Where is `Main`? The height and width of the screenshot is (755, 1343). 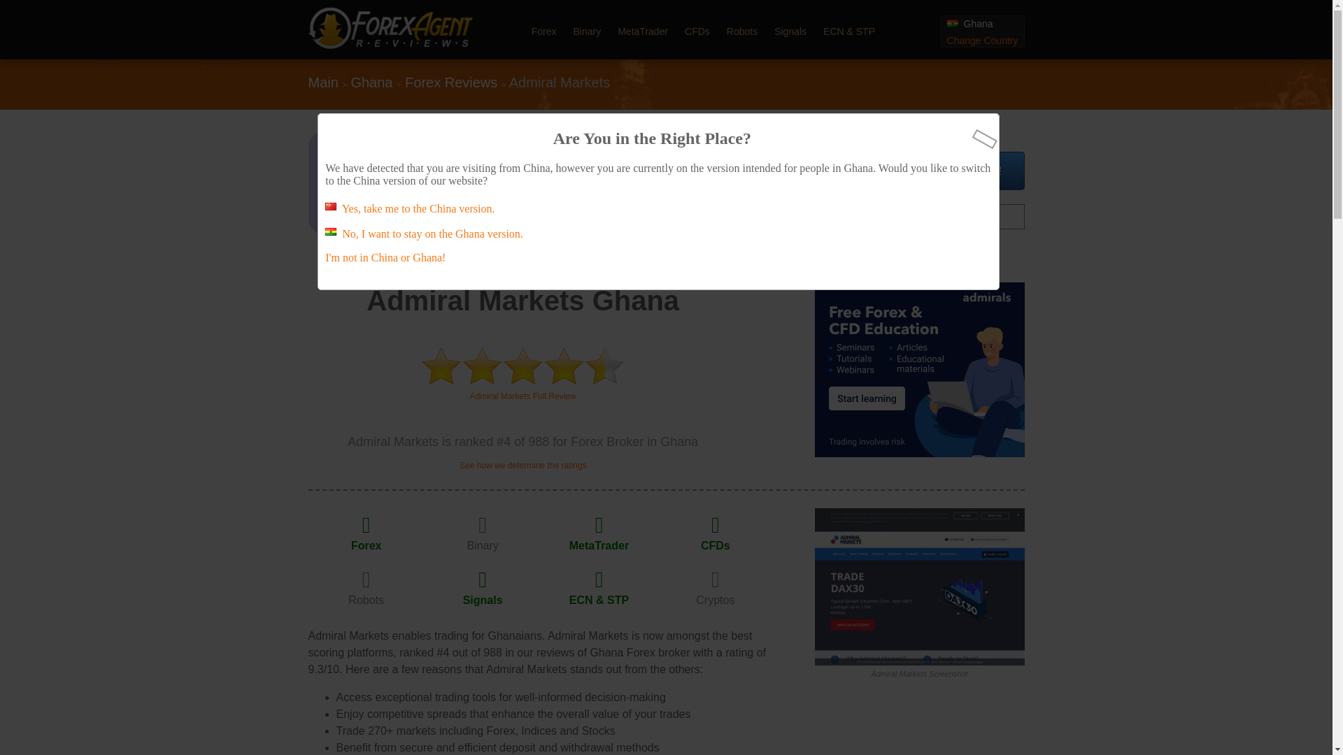 Main is located at coordinates (322, 82).